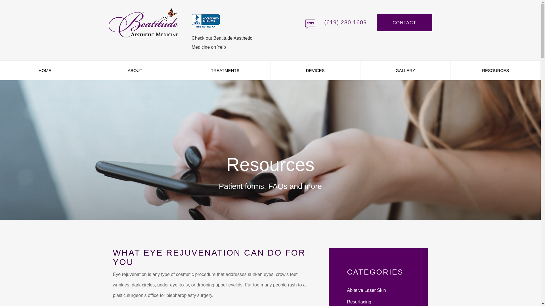 The image size is (545, 306). Describe the element at coordinates (135, 70) in the screenshot. I see `ABOUT` at that location.